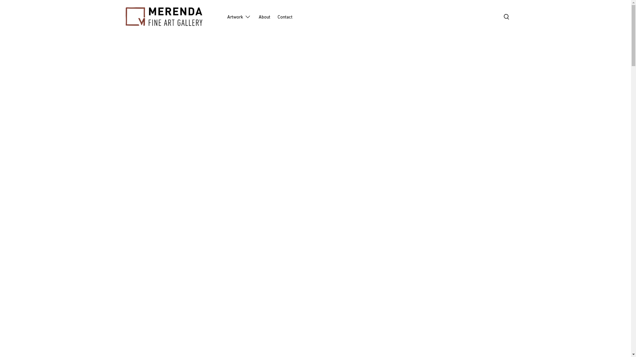 This screenshot has width=636, height=357. Describe the element at coordinates (285, 17) in the screenshot. I see `Contact` at that location.